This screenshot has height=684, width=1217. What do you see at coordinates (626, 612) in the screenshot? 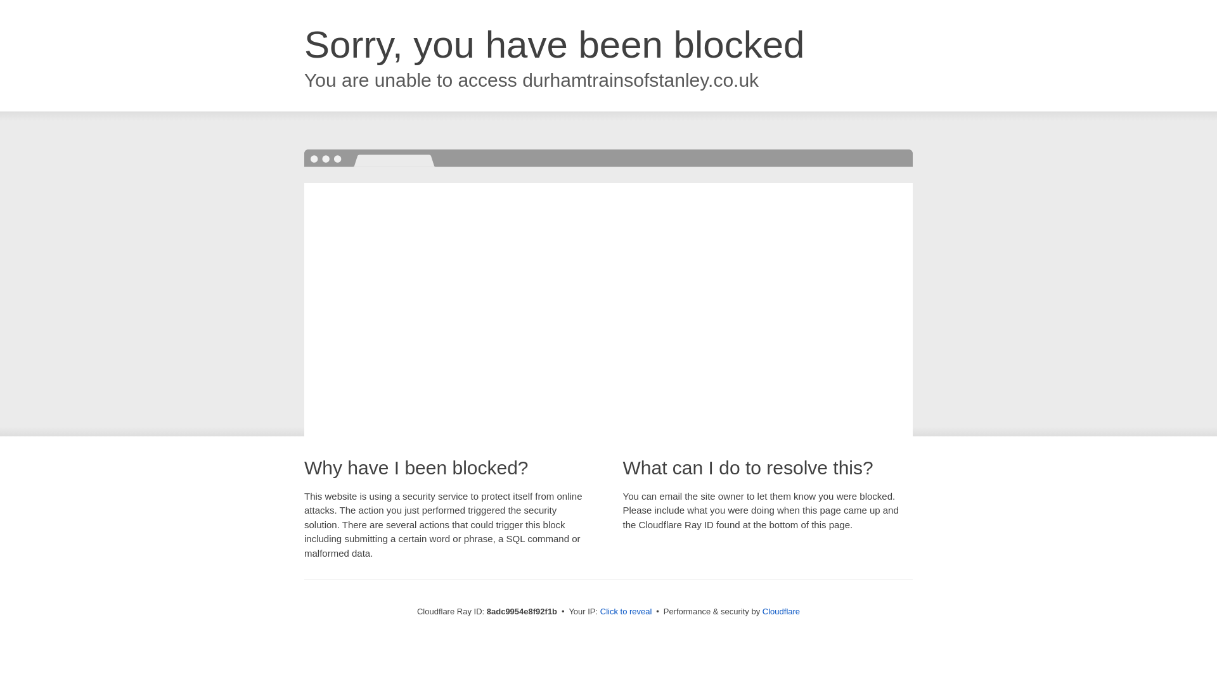
I see `Click to reveal` at bounding box center [626, 612].